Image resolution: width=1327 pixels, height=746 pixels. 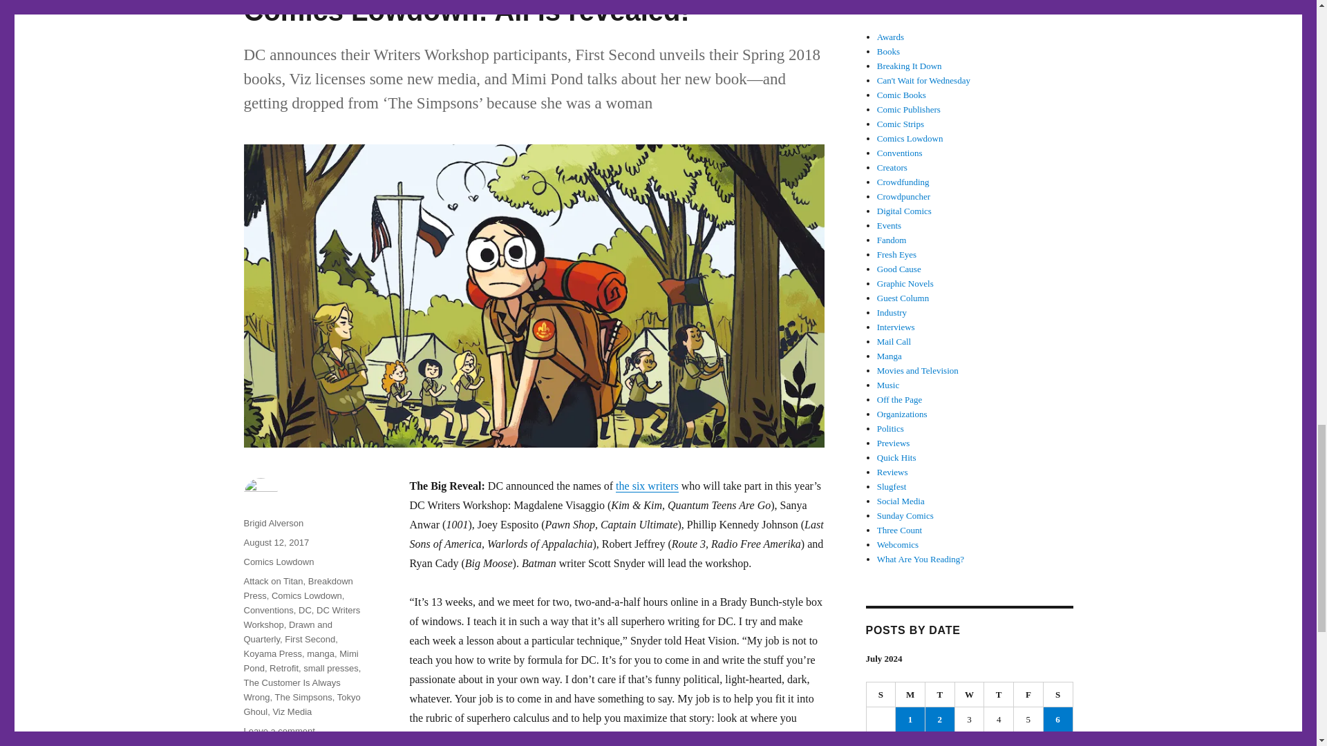 What do you see at coordinates (970, 695) in the screenshot?
I see `Wednesday` at bounding box center [970, 695].